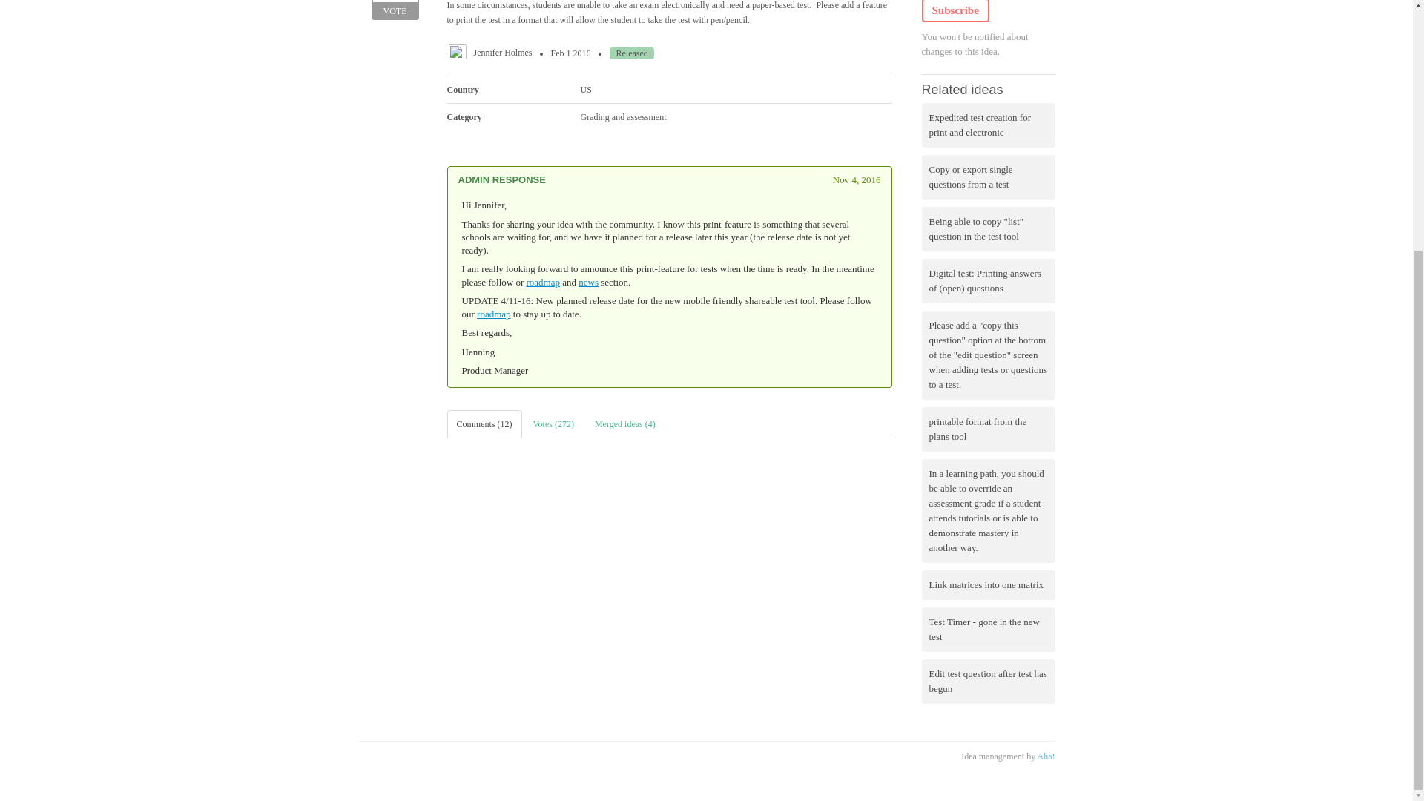 The height and width of the screenshot is (801, 1424). Describe the element at coordinates (587, 282) in the screenshot. I see `news` at that location.